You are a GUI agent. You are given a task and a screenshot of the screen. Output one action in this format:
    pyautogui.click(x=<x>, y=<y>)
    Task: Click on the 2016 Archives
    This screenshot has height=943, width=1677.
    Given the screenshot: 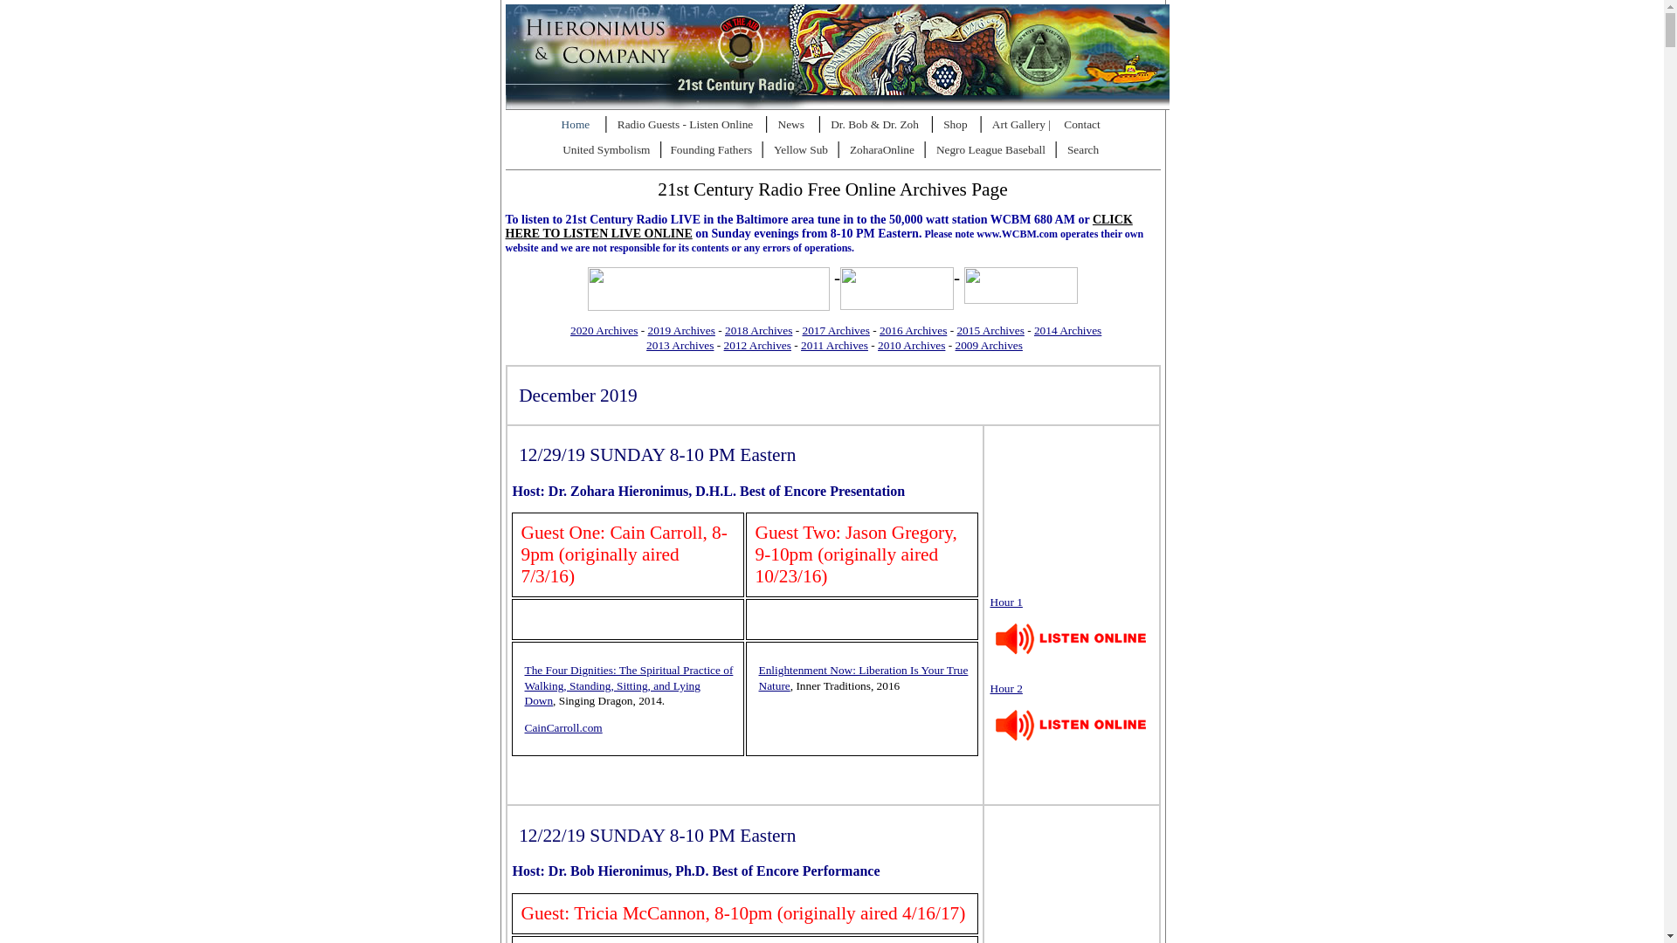 What is the action you would take?
    pyautogui.click(x=914, y=330)
    